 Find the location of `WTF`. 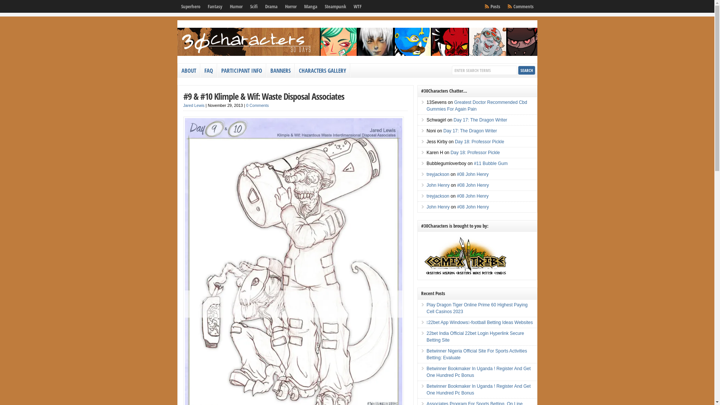

WTF is located at coordinates (357, 6).